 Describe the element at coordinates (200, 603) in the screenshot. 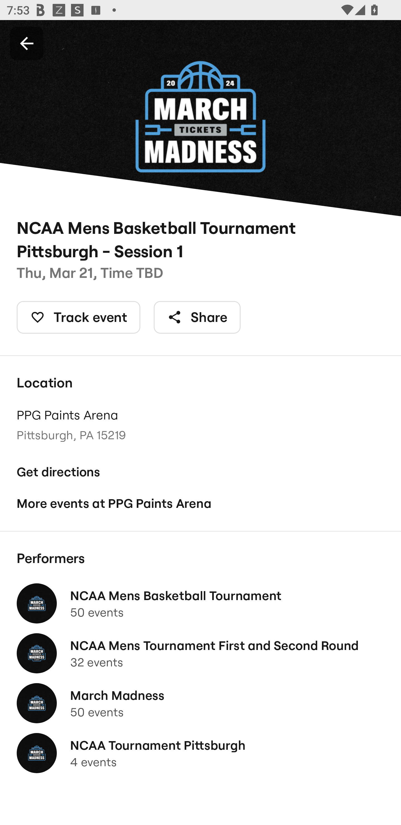

I see `NCAA Mens Basketball Tournament 50 events` at that location.